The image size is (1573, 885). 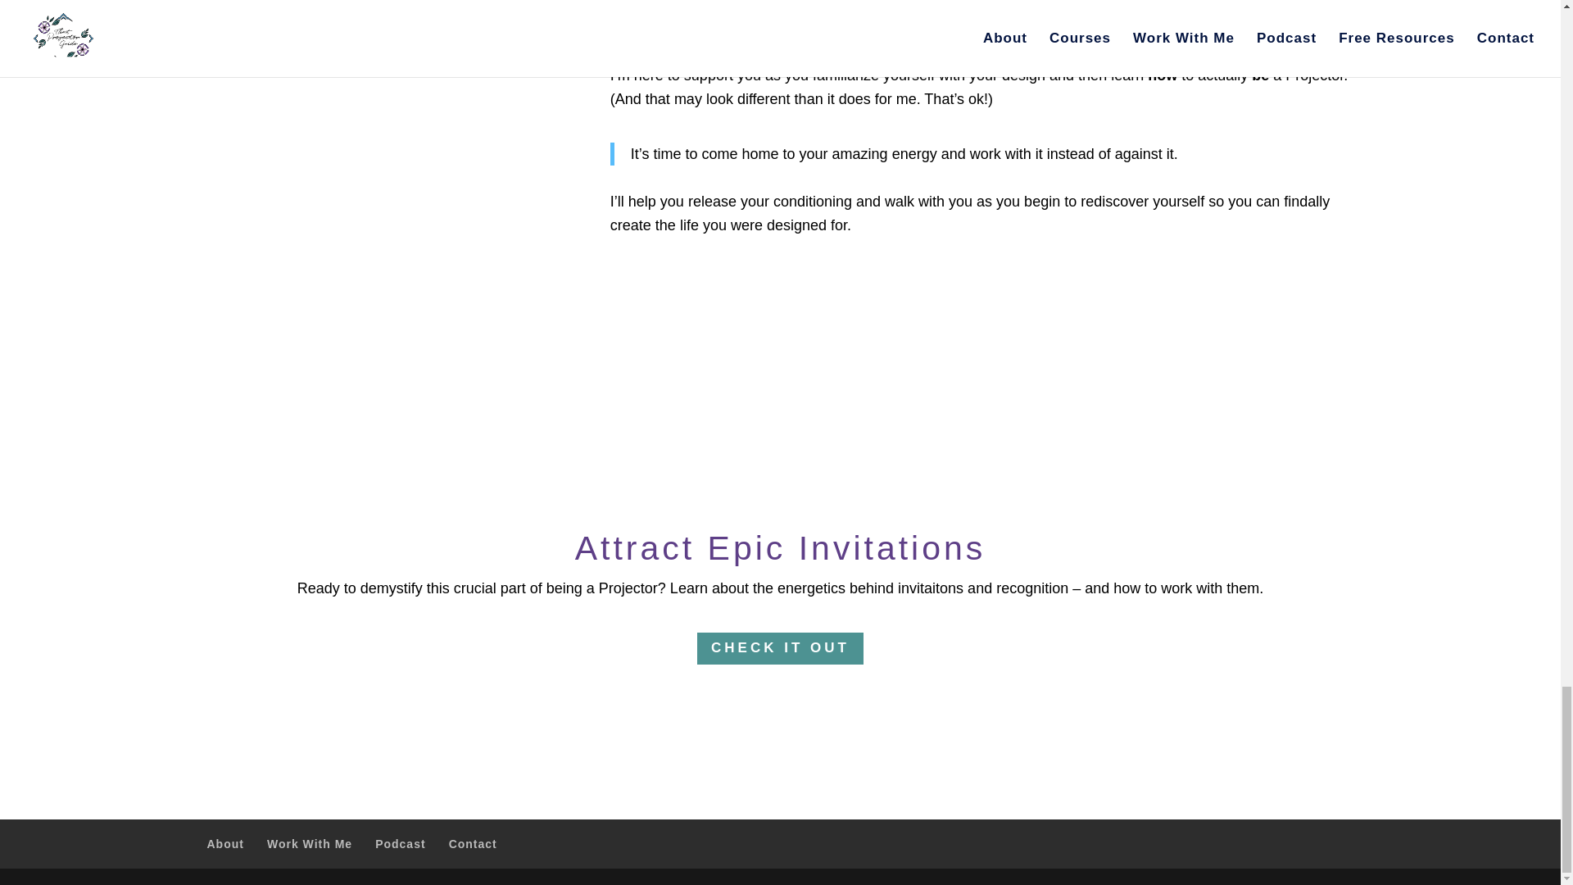 I want to click on Work With Me, so click(x=310, y=843).